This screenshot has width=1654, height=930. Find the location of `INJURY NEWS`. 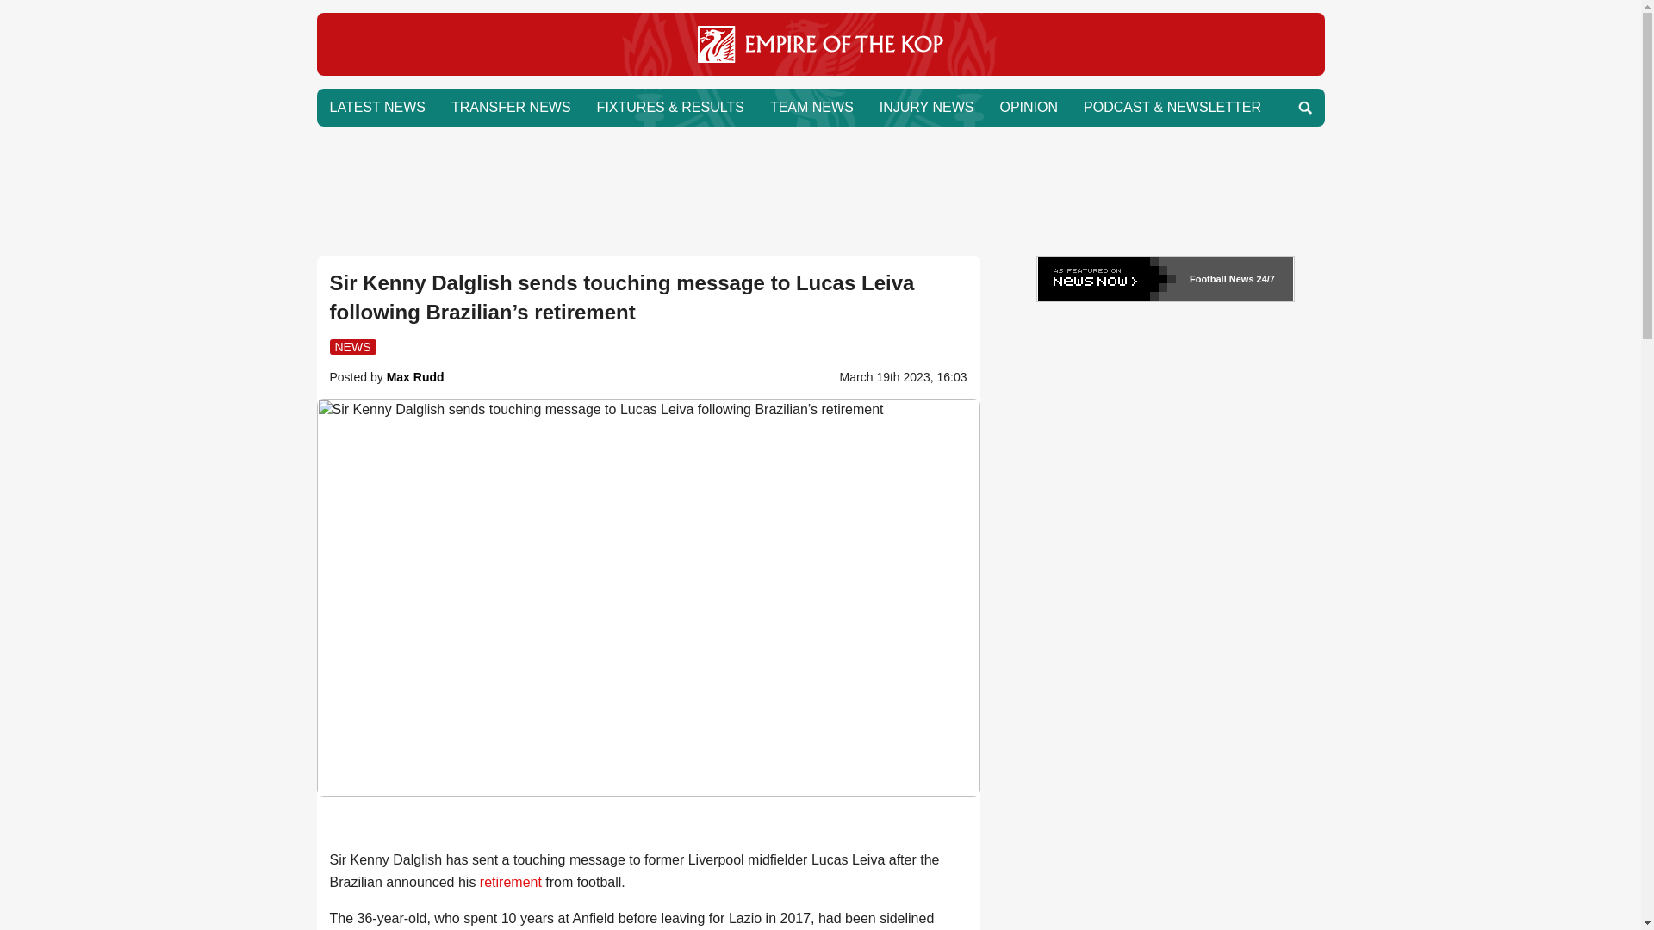

INJURY NEWS is located at coordinates (927, 107).